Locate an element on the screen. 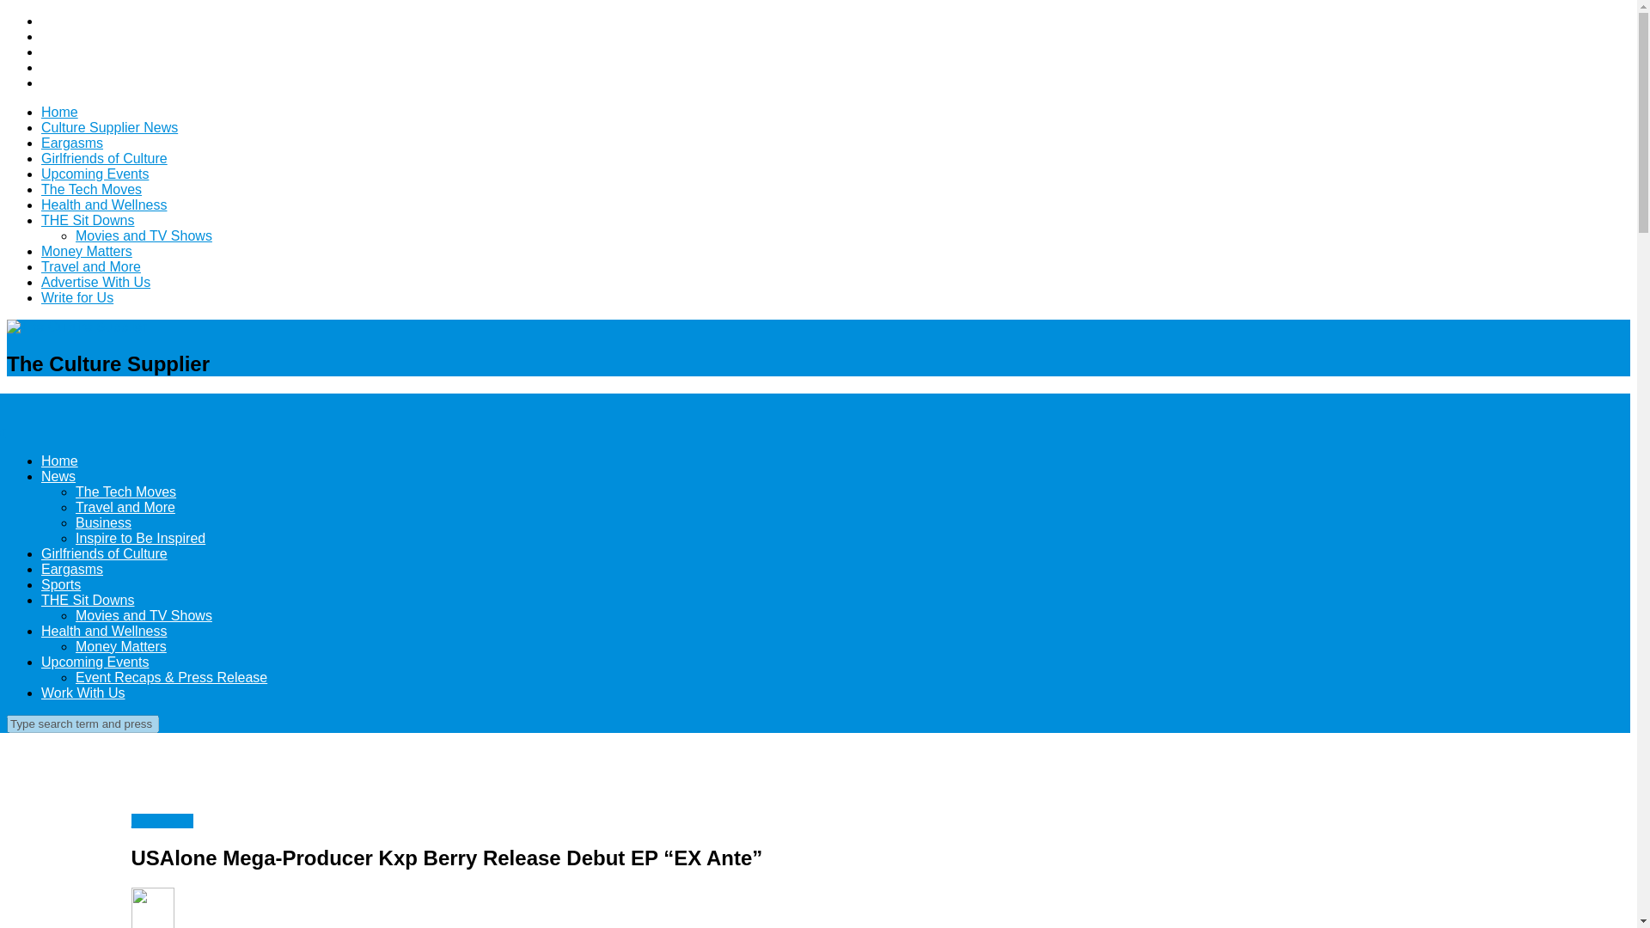 The width and height of the screenshot is (1650, 928). Girlfriends of Culture is located at coordinates (105, 553).